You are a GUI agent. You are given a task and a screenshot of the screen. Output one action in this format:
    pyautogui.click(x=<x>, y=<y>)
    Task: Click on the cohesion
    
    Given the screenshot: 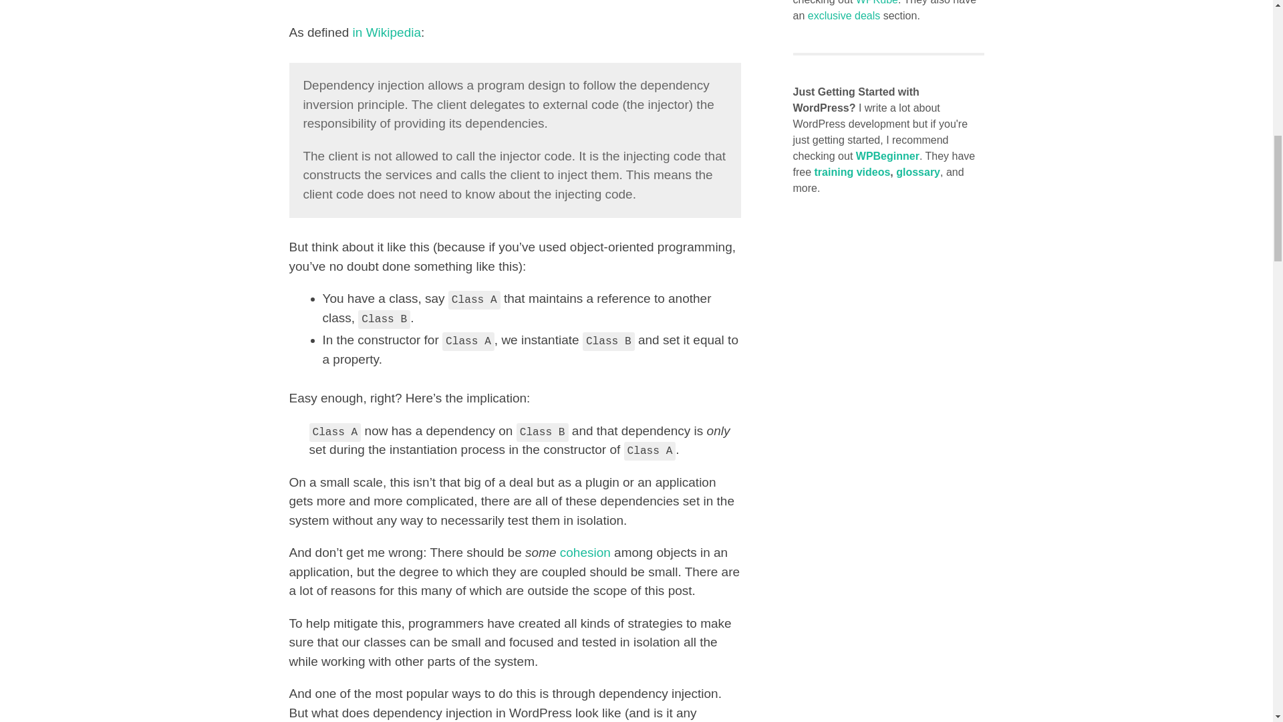 What is the action you would take?
    pyautogui.click(x=585, y=552)
    